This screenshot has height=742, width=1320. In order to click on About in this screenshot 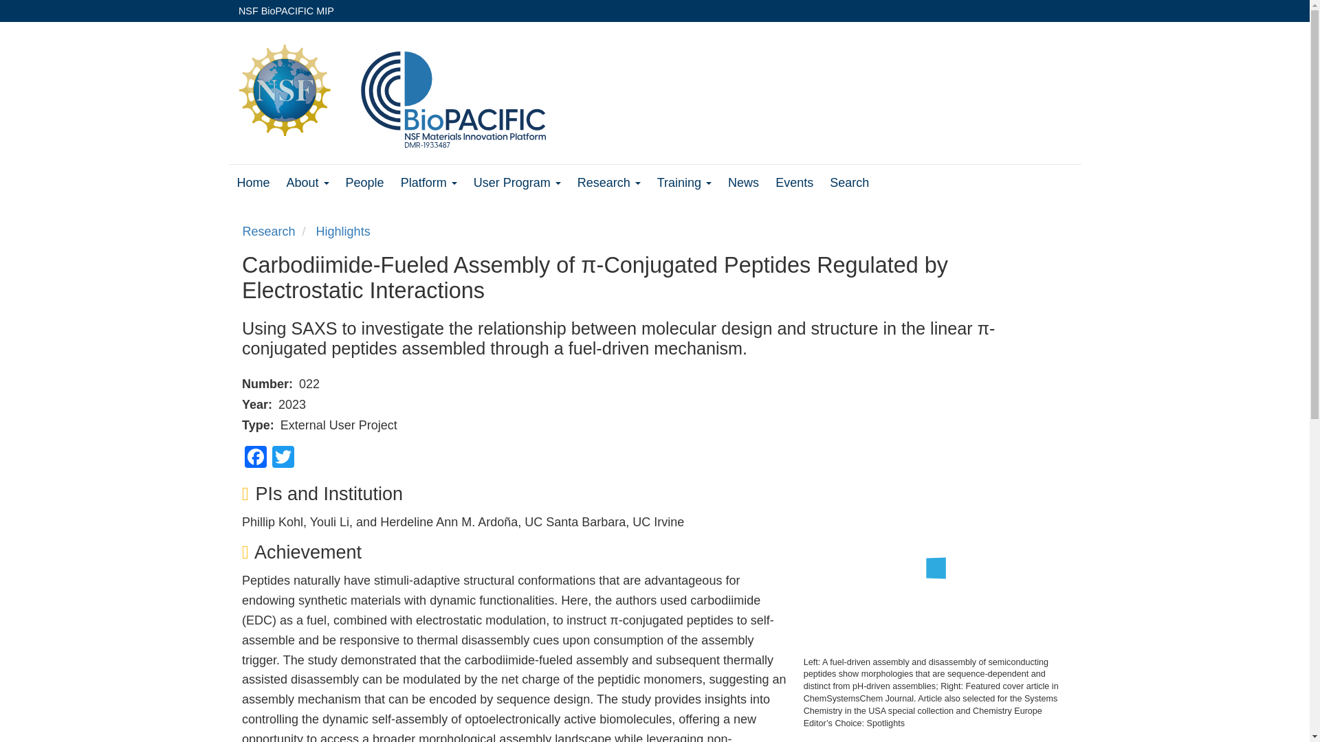, I will do `click(307, 183)`.